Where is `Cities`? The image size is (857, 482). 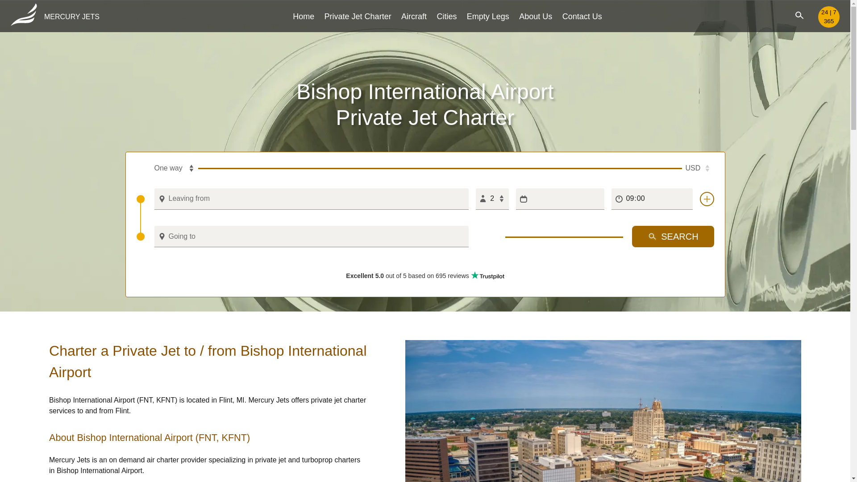
Cities is located at coordinates (446, 16).